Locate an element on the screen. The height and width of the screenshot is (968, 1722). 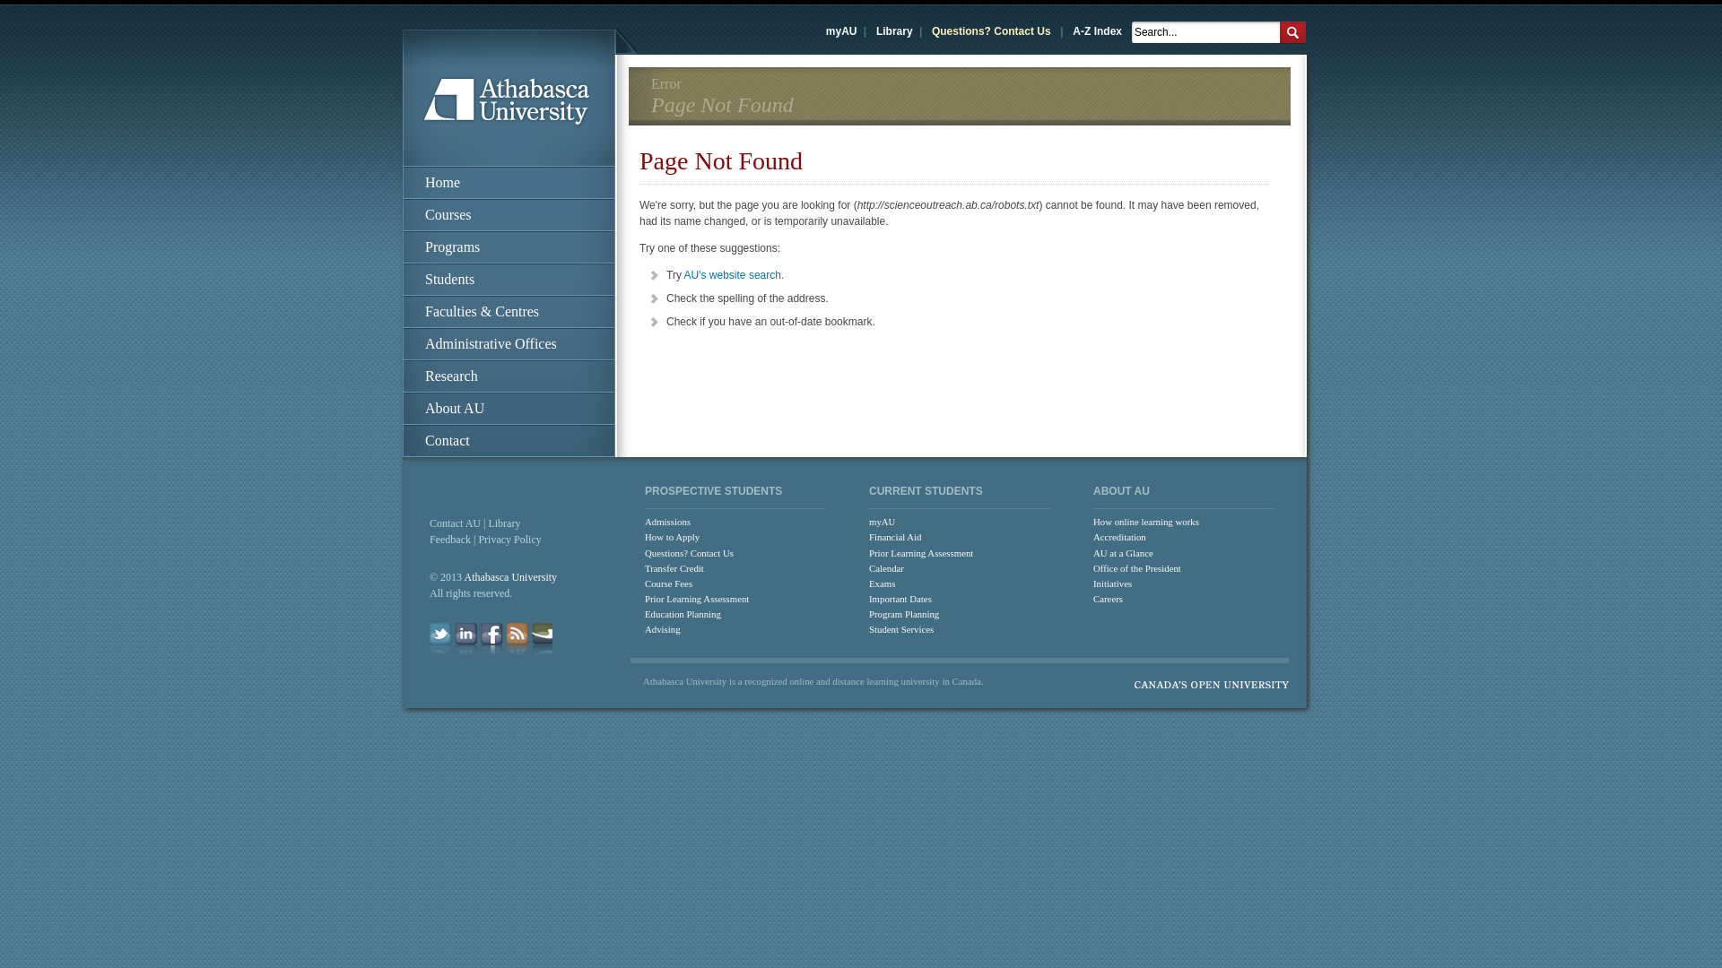
Questions? Contact Us is located at coordinates (733, 554).